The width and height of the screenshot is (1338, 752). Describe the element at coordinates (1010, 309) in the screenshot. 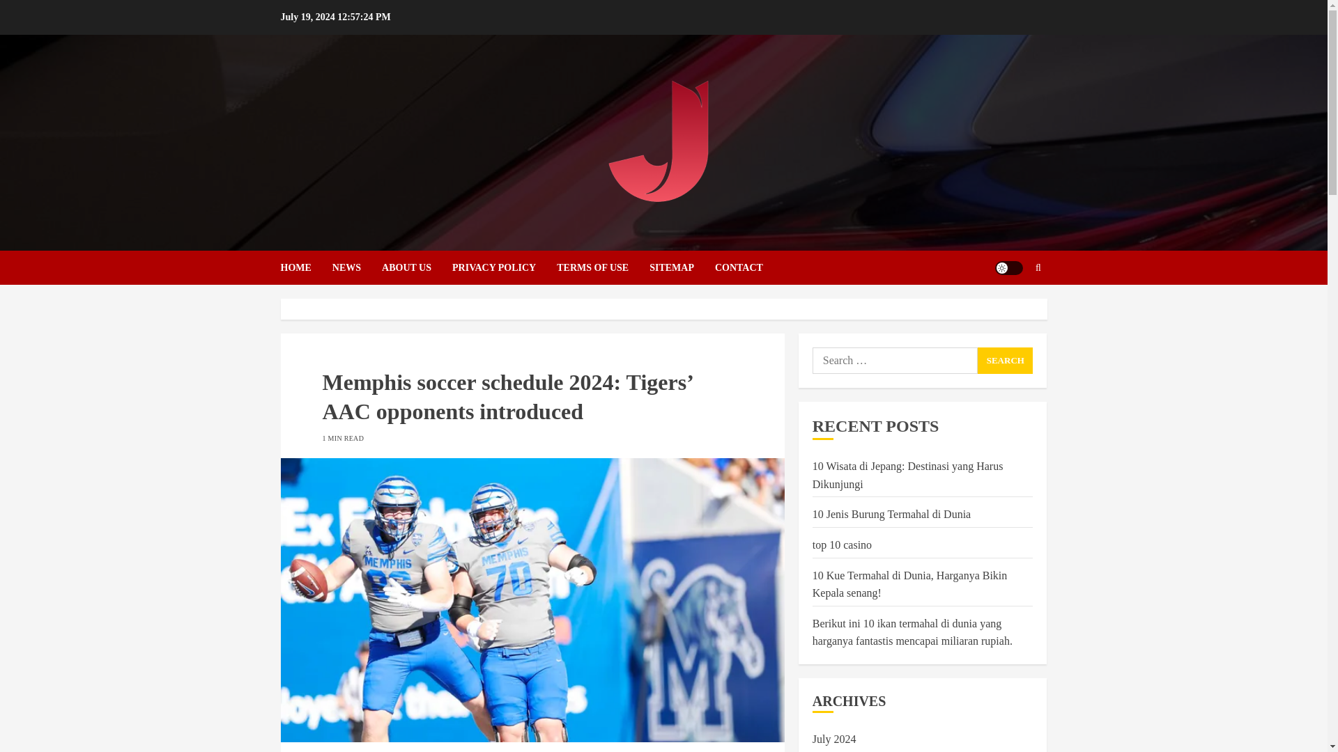

I see `Search` at that location.